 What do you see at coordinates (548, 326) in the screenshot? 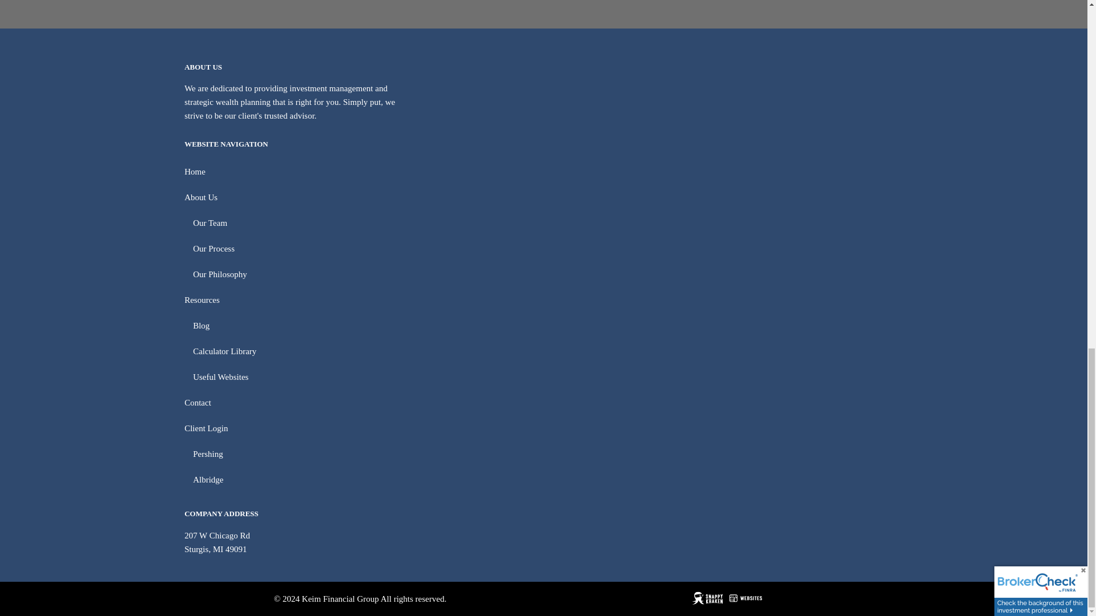
I see `Blog` at bounding box center [548, 326].